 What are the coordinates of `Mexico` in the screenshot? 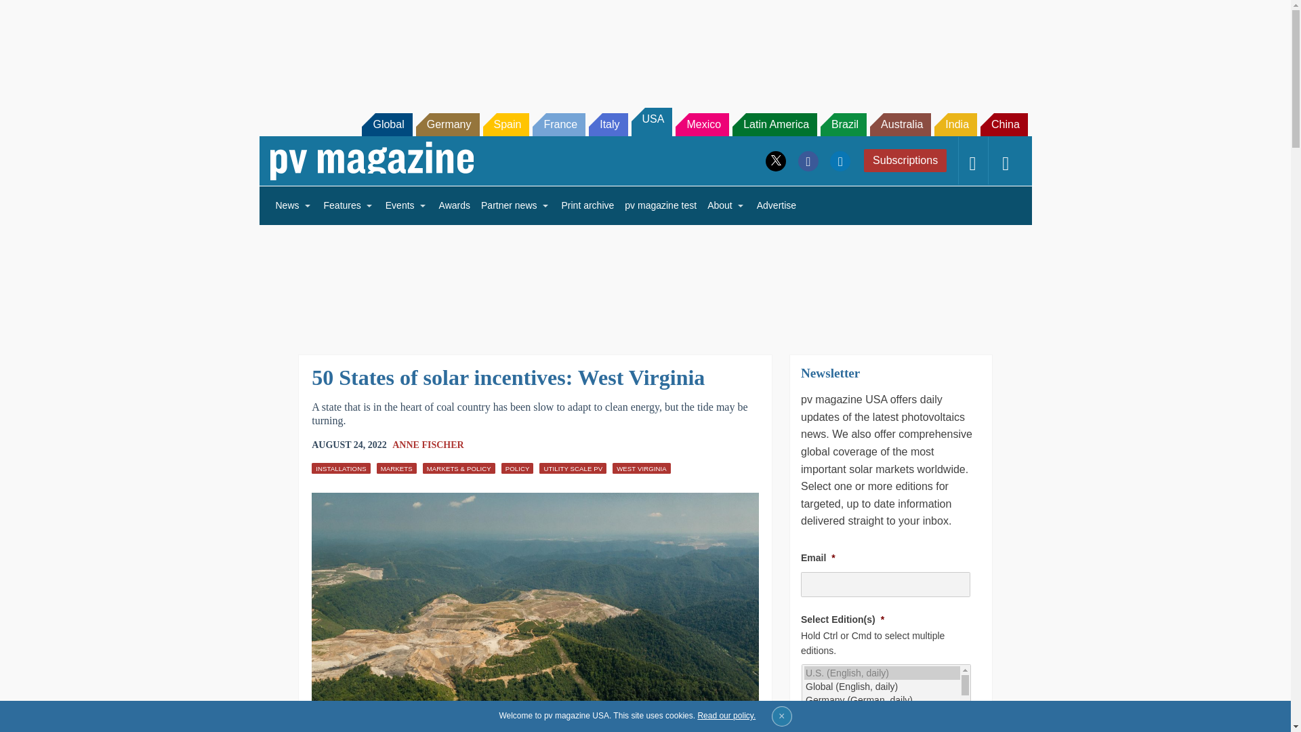 It's located at (702, 125).